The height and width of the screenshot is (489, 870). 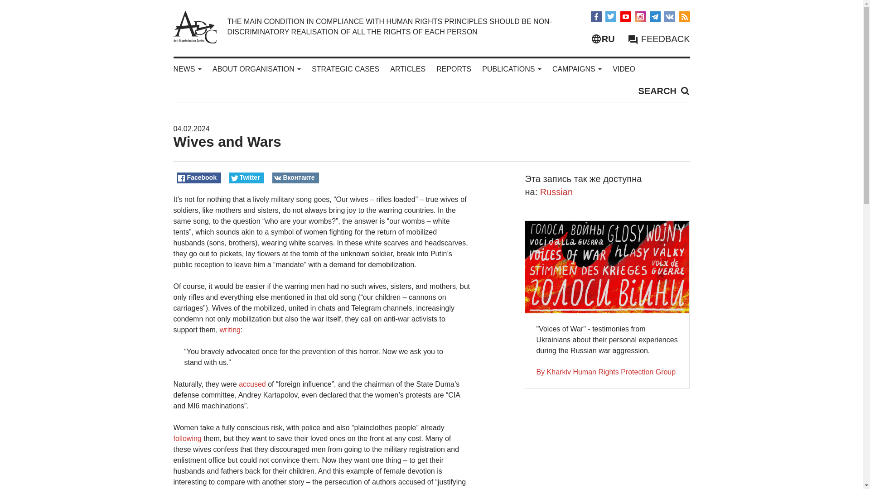 What do you see at coordinates (187, 438) in the screenshot?
I see `following` at bounding box center [187, 438].